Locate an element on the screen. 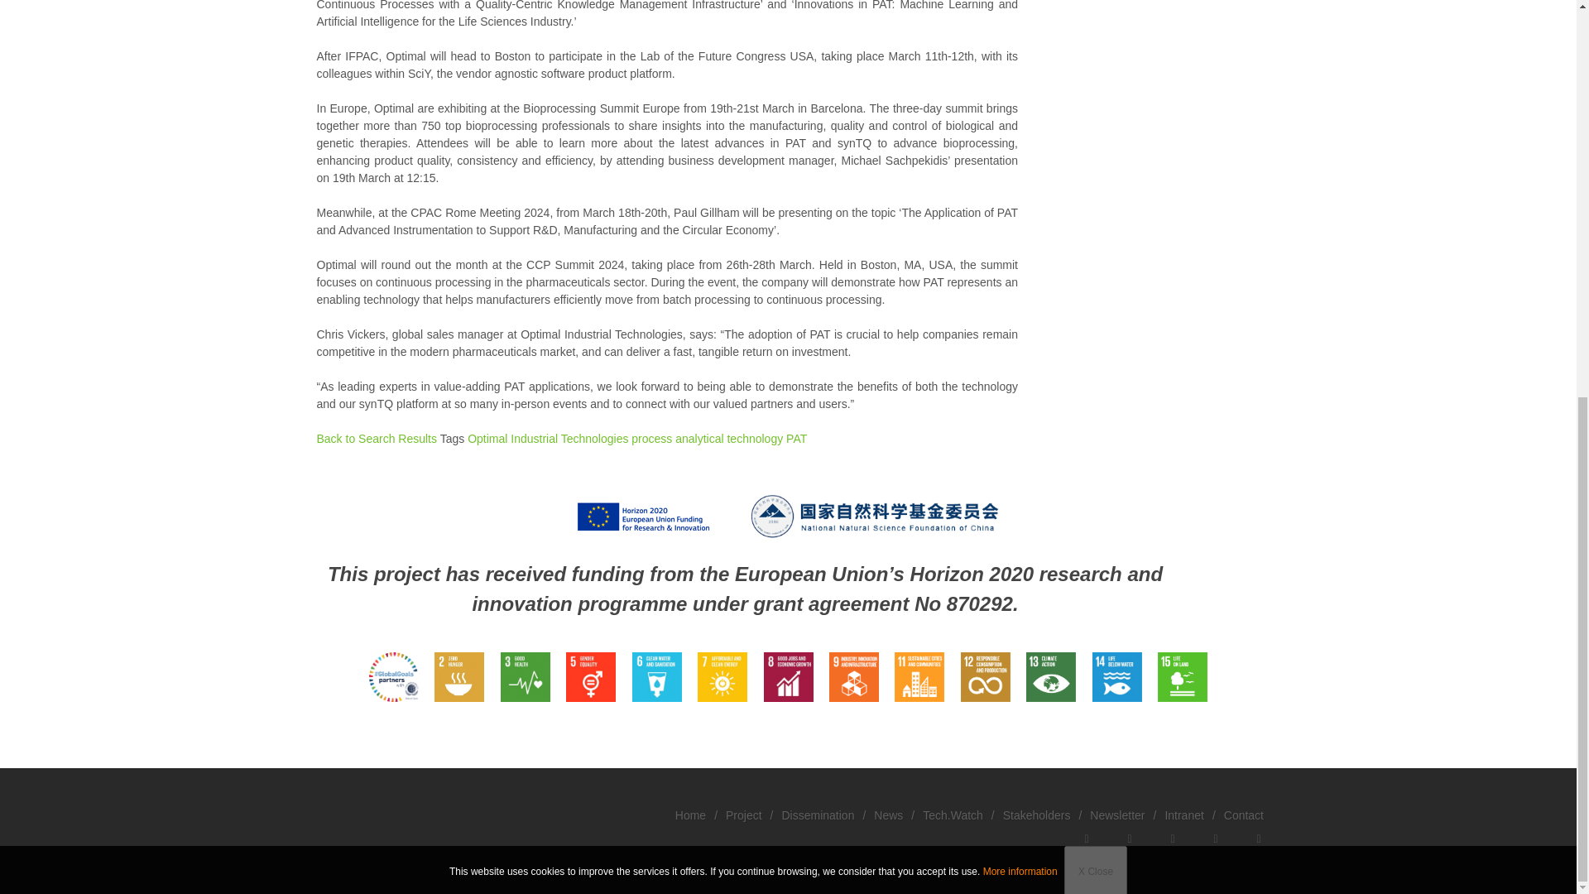  Optimal Industrial Technologies is located at coordinates (542, 438).